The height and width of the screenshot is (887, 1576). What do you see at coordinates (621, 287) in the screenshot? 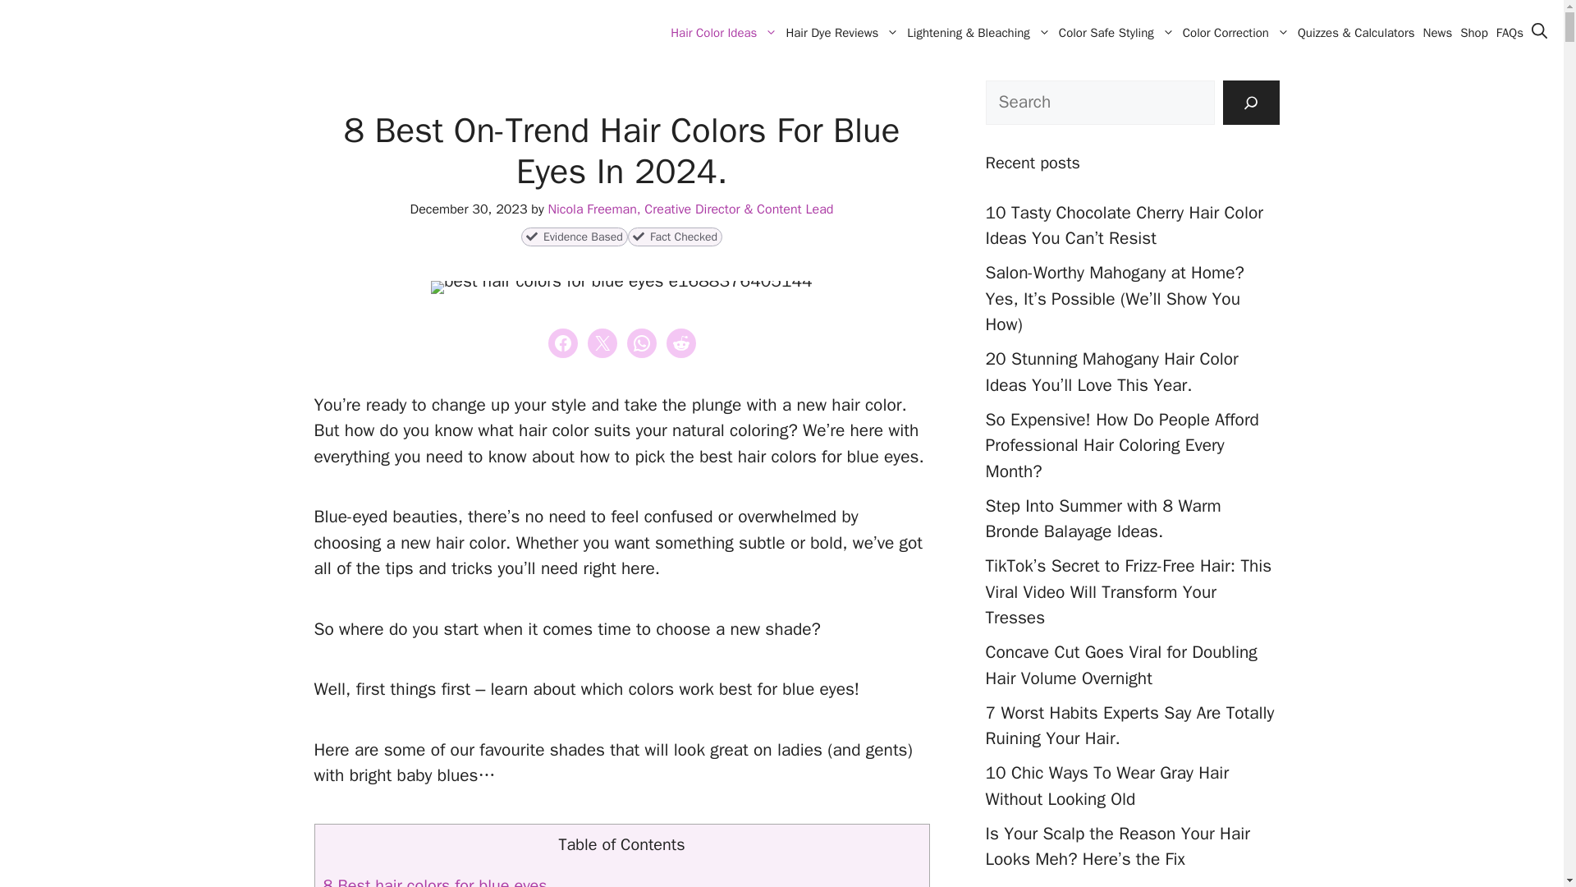
I see `8 Best On-Trend Hair Colors For Blue Eyes In 2024. 1` at bounding box center [621, 287].